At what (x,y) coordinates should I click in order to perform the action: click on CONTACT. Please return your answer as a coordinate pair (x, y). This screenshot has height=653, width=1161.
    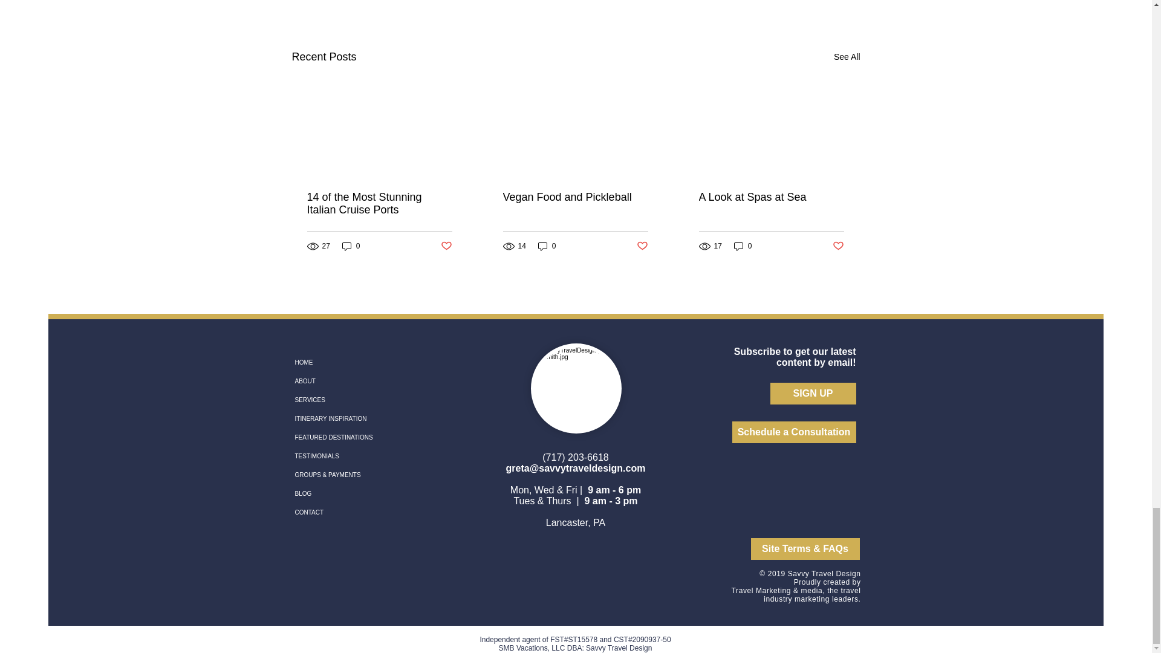
    Looking at the image, I should click on (364, 512).